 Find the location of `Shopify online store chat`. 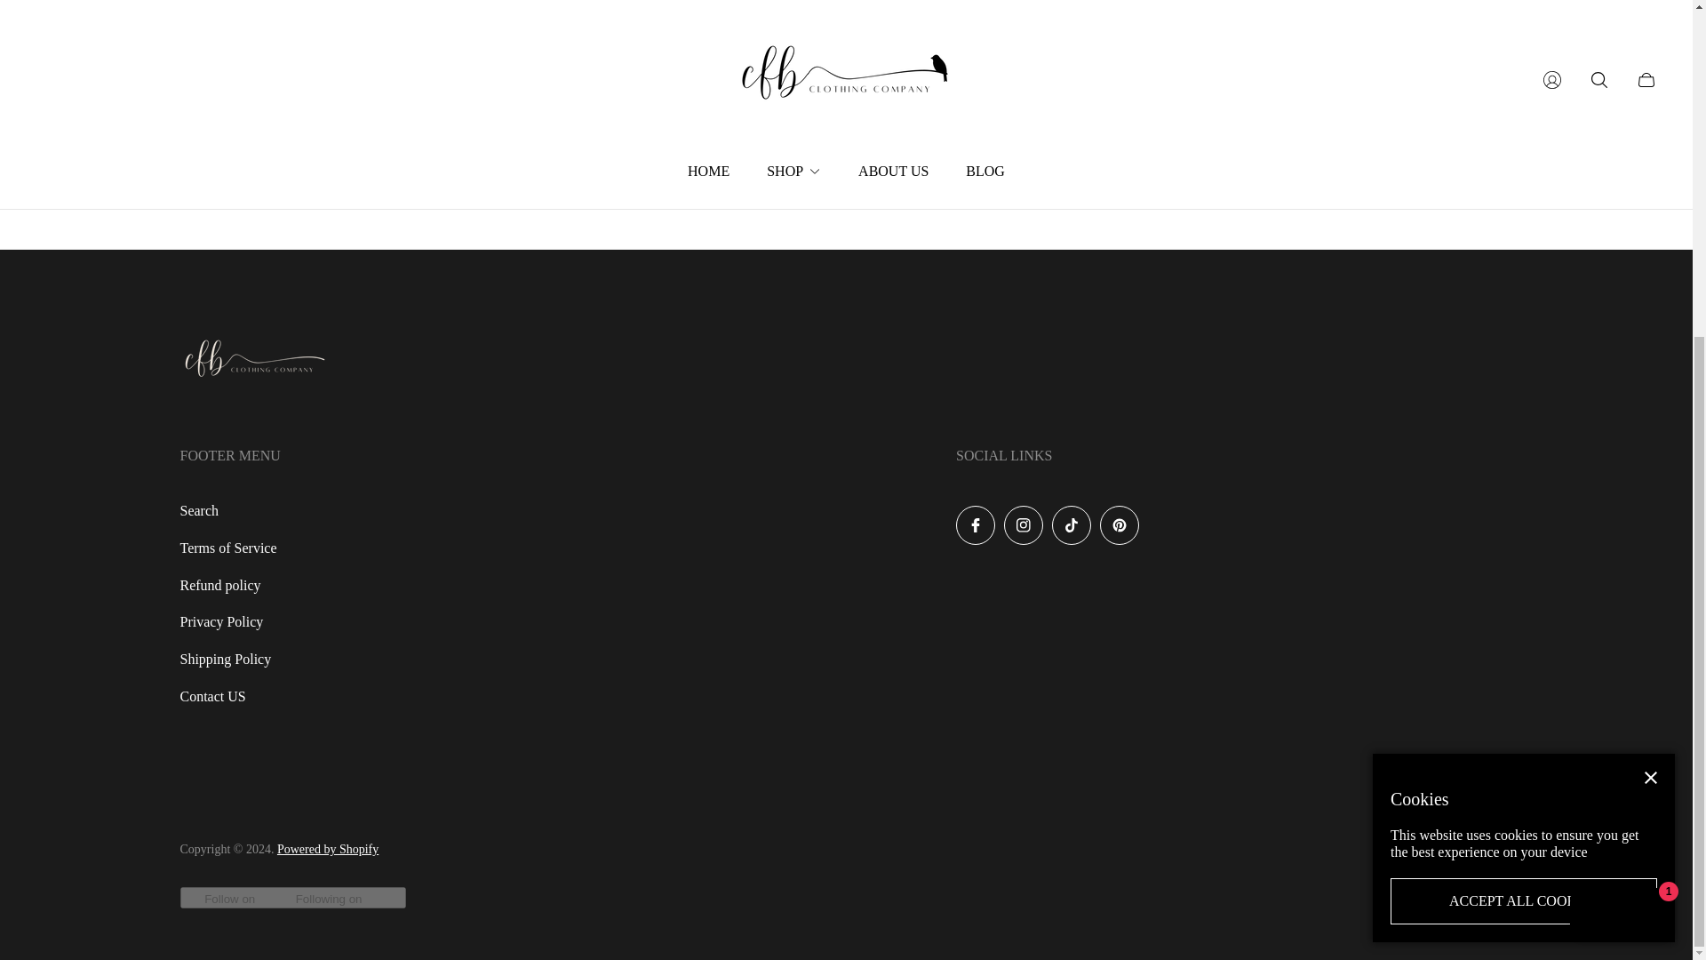

Shopify online store chat is located at coordinates (1621, 407).